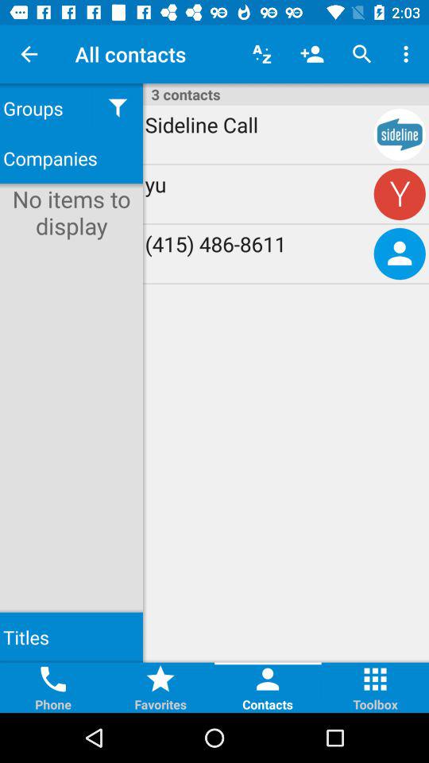 The width and height of the screenshot is (429, 763). Describe the element at coordinates (118, 108) in the screenshot. I see `open icon below the all contacts item` at that location.